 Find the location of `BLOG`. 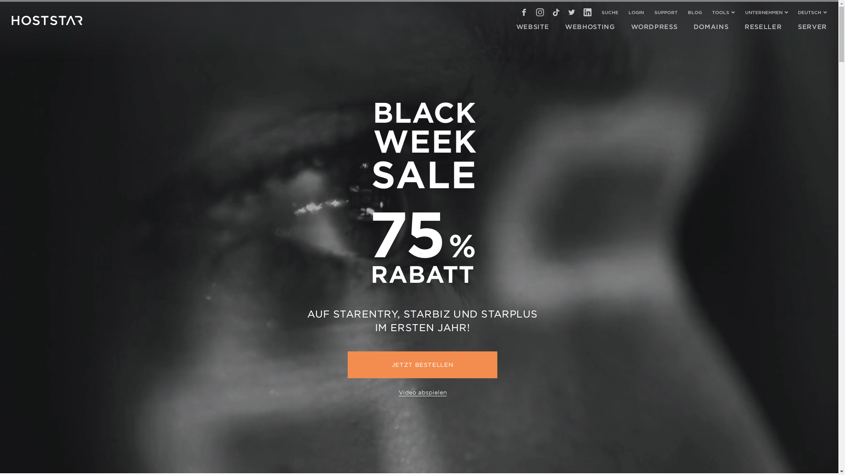

BLOG is located at coordinates (695, 12).